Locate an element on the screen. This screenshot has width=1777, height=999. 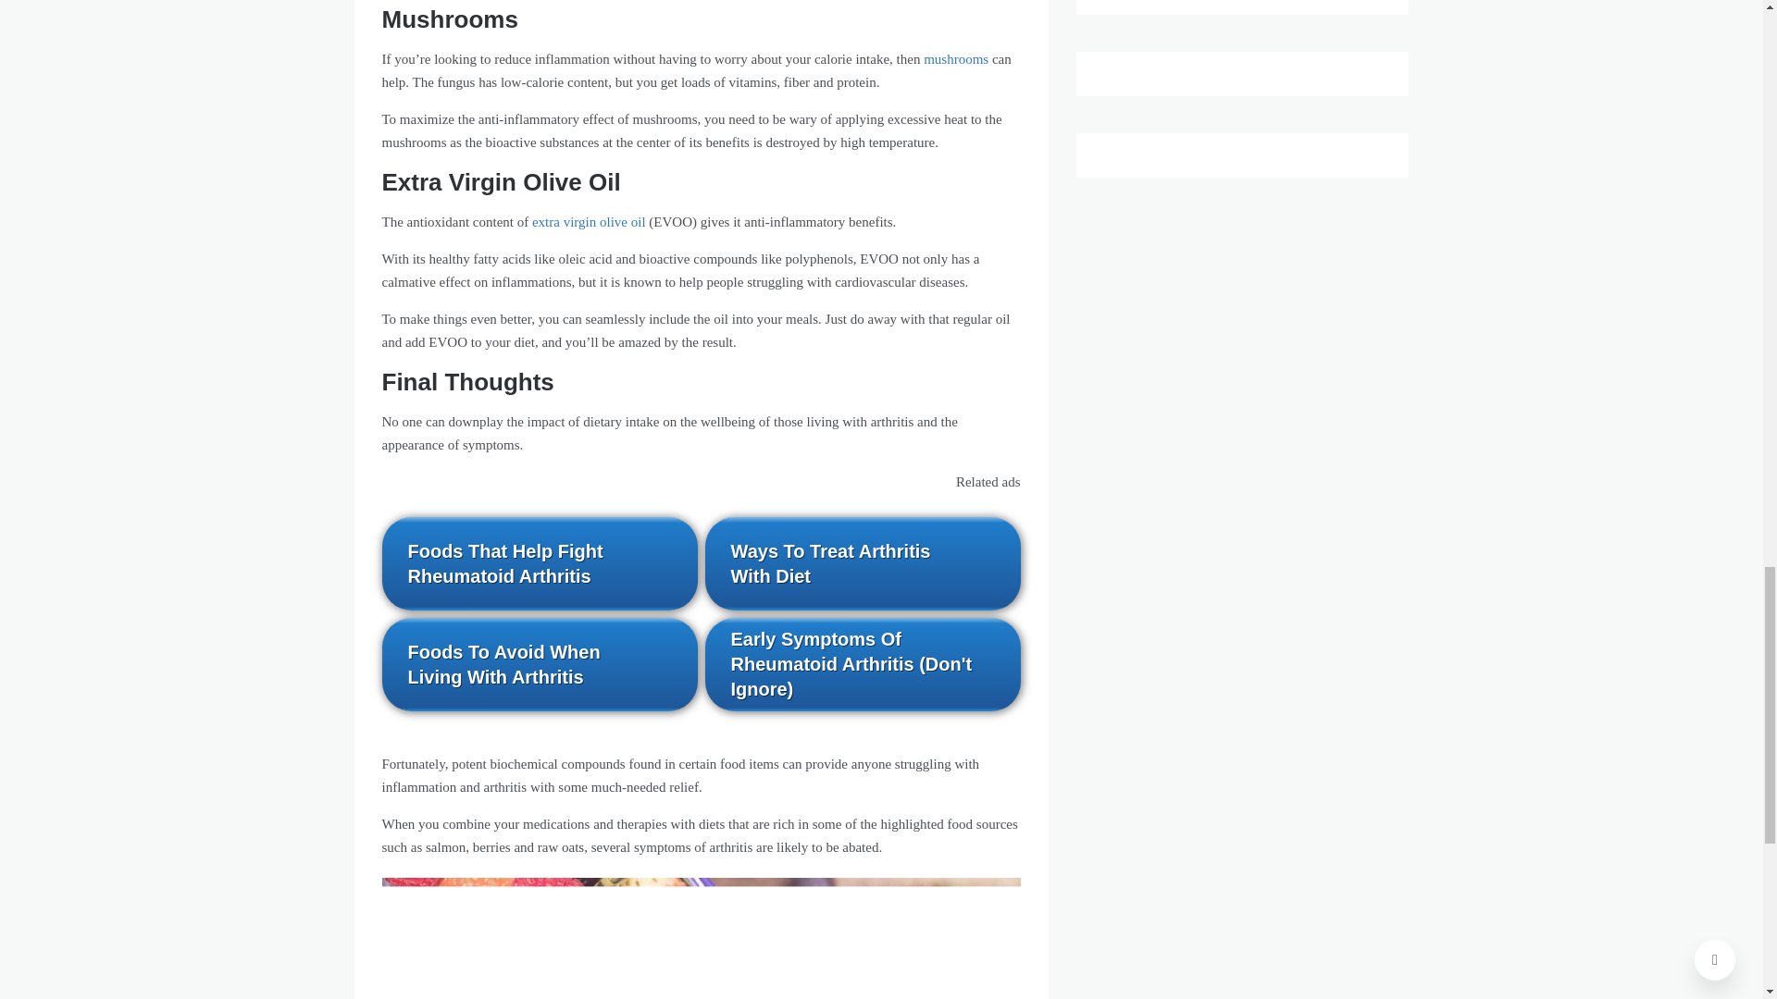
Ways To Treat Arthritis With Diet is located at coordinates (863, 563).